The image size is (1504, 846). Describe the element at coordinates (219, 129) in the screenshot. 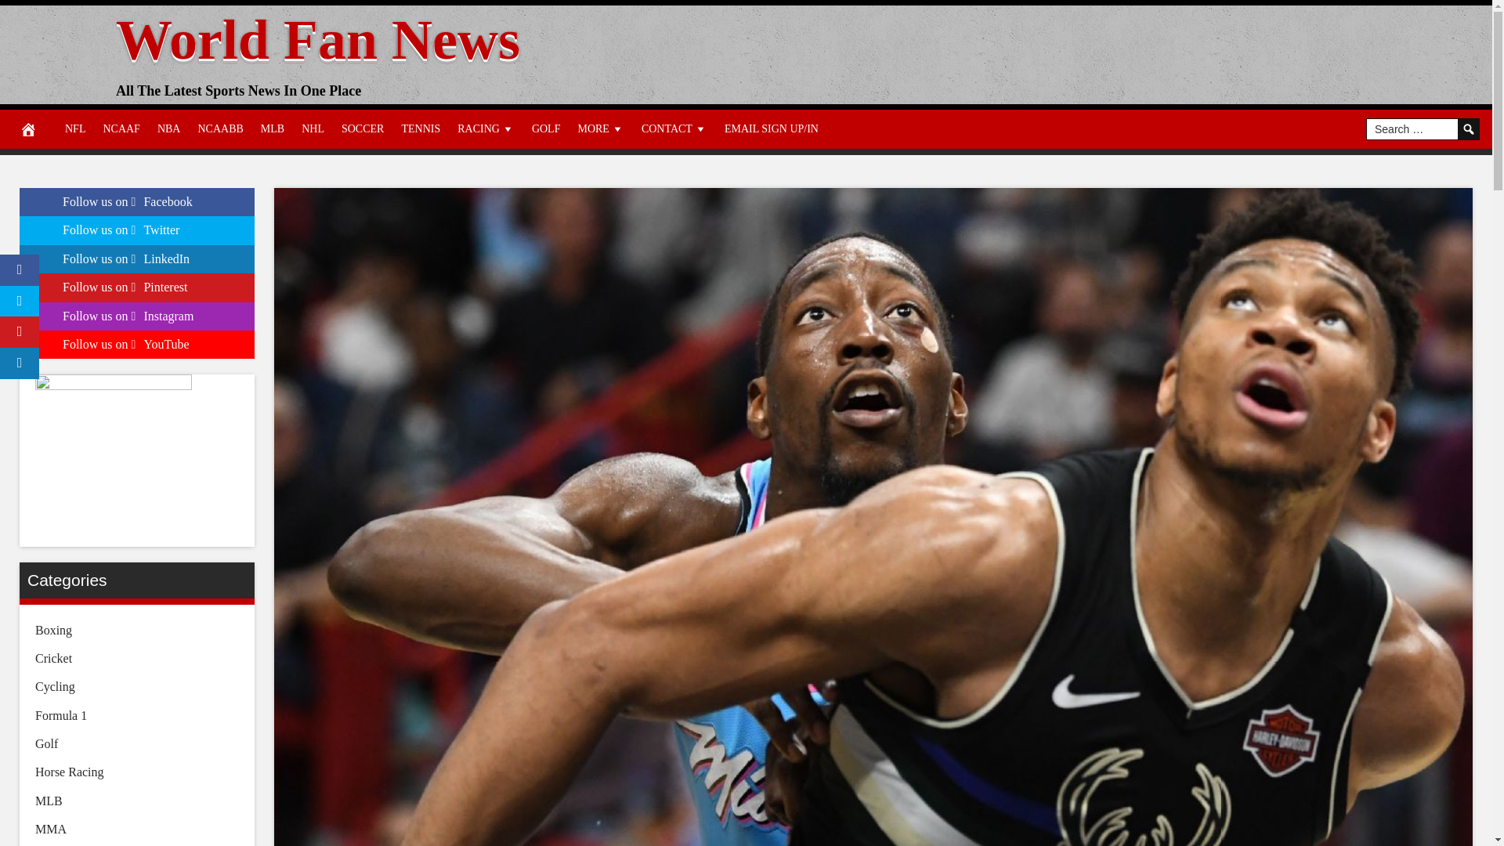

I see `NCAABB` at that location.